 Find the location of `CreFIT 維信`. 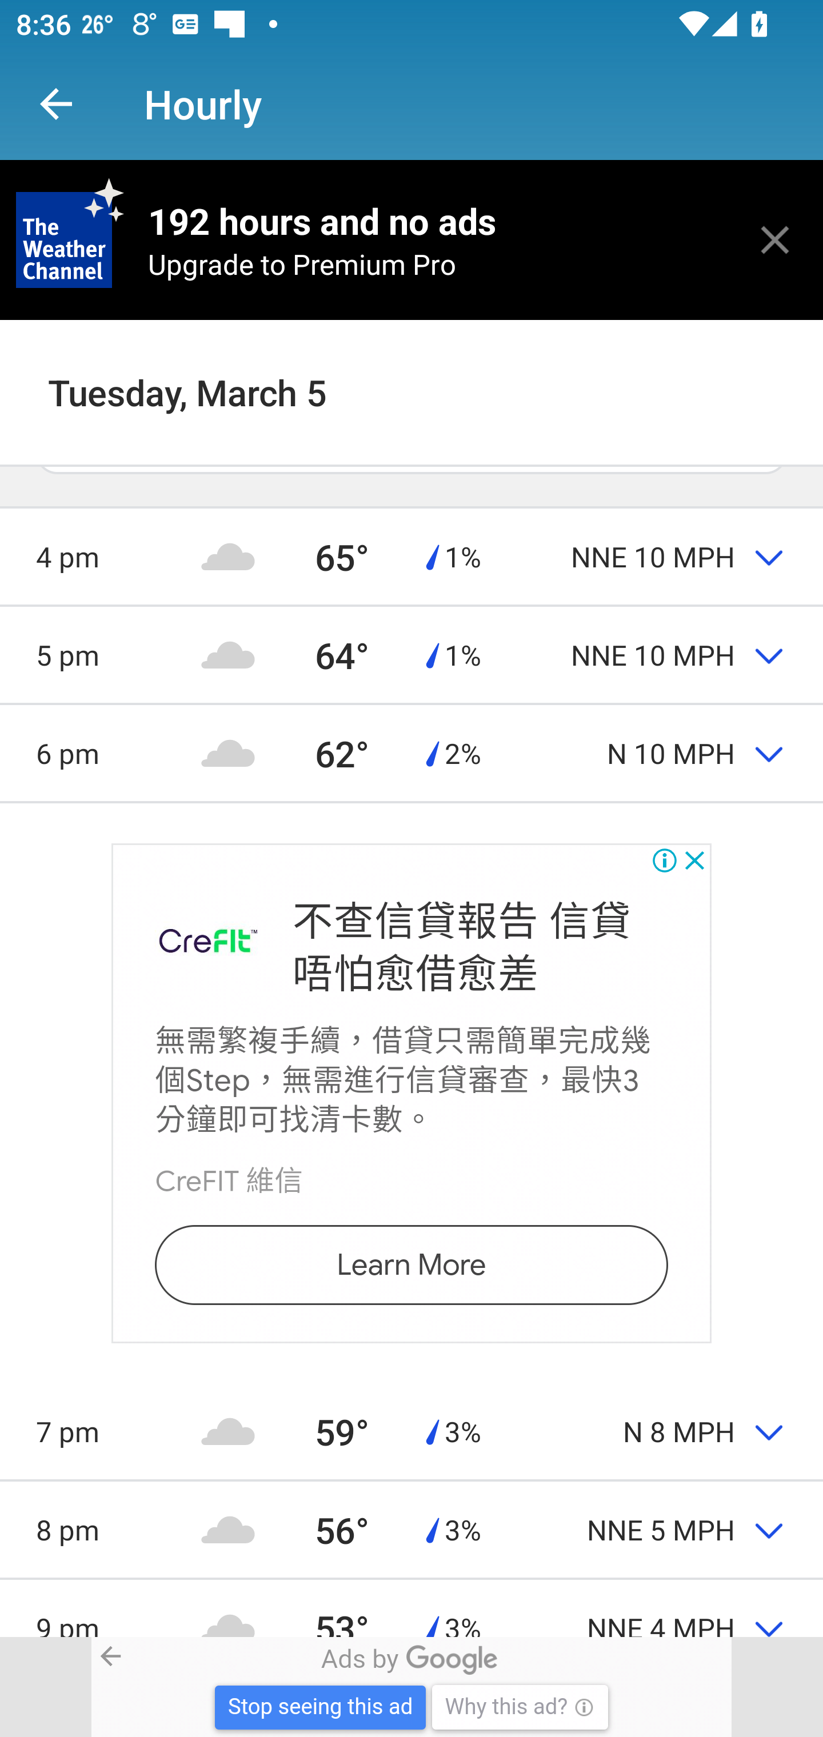

CreFIT 維信 is located at coordinates (228, 1182).